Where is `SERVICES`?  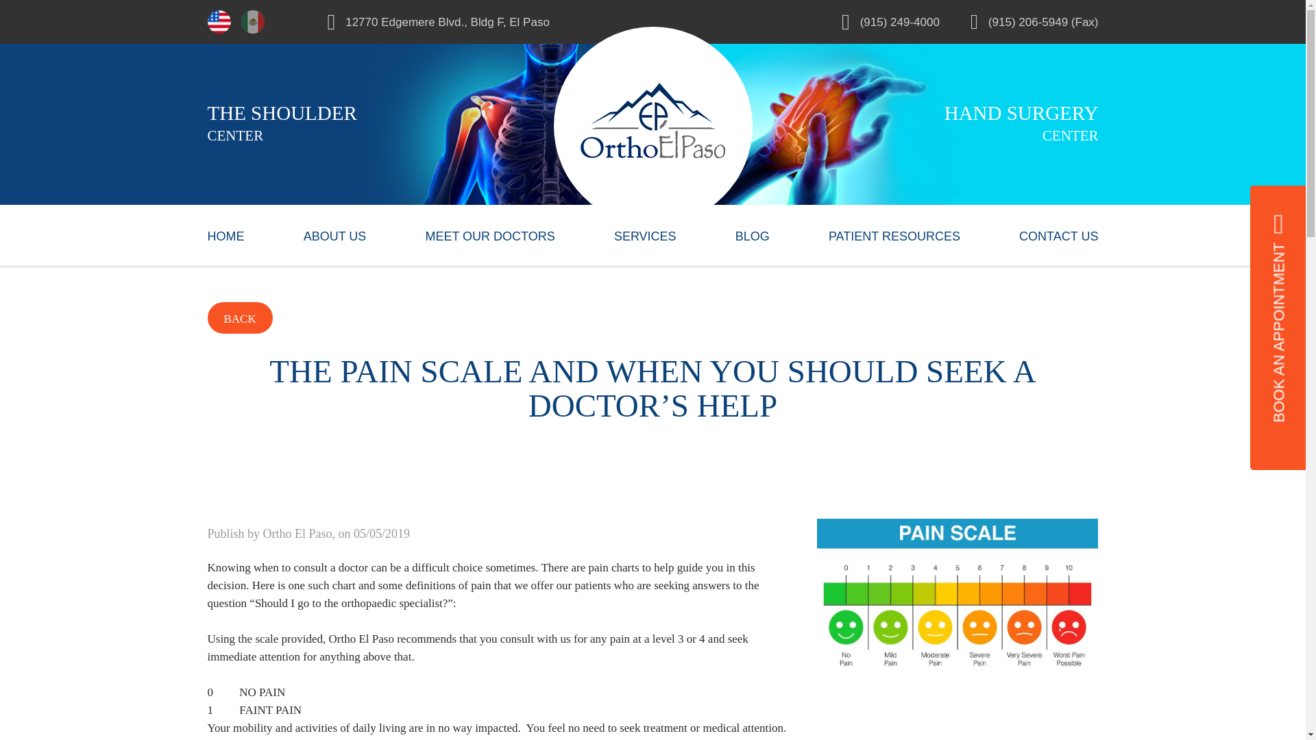
SERVICES is located at coordinates (645, 234).